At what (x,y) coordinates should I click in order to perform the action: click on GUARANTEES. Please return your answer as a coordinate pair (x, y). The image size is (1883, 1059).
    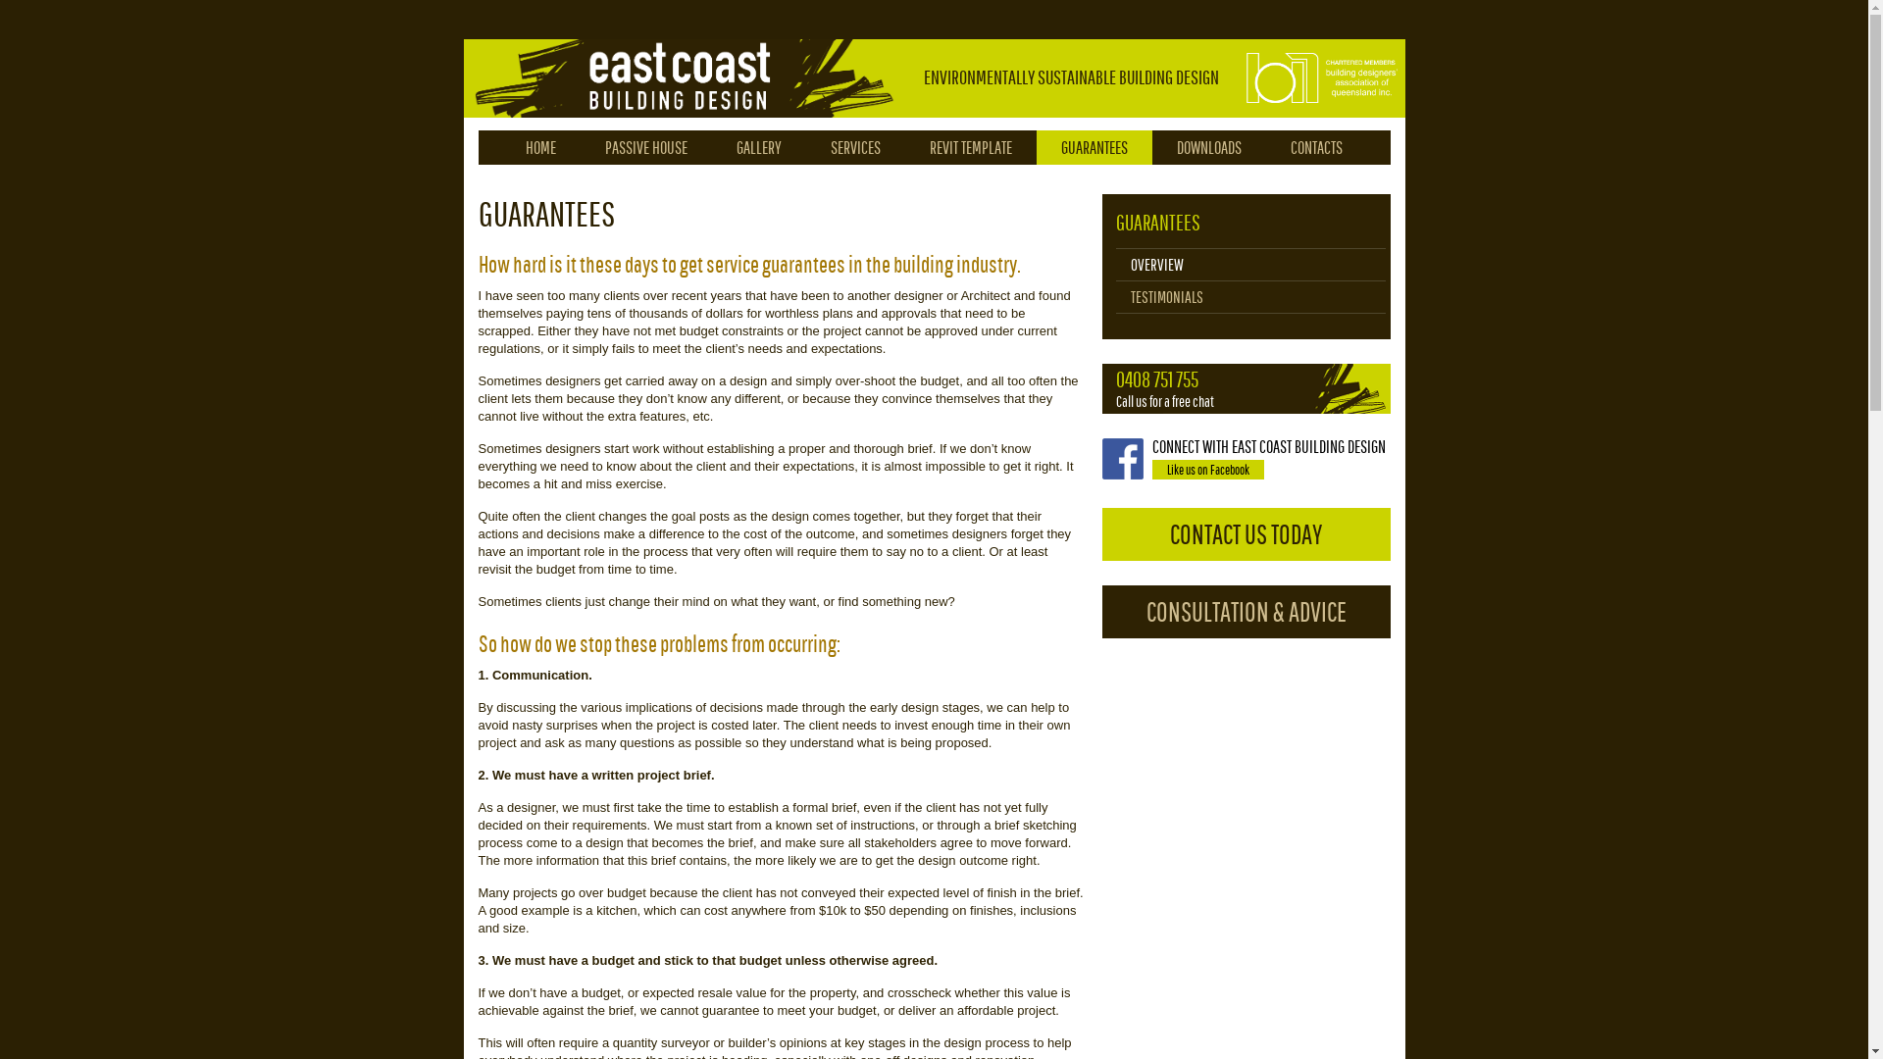
    Looking at the image, I should click on (1158, 223).